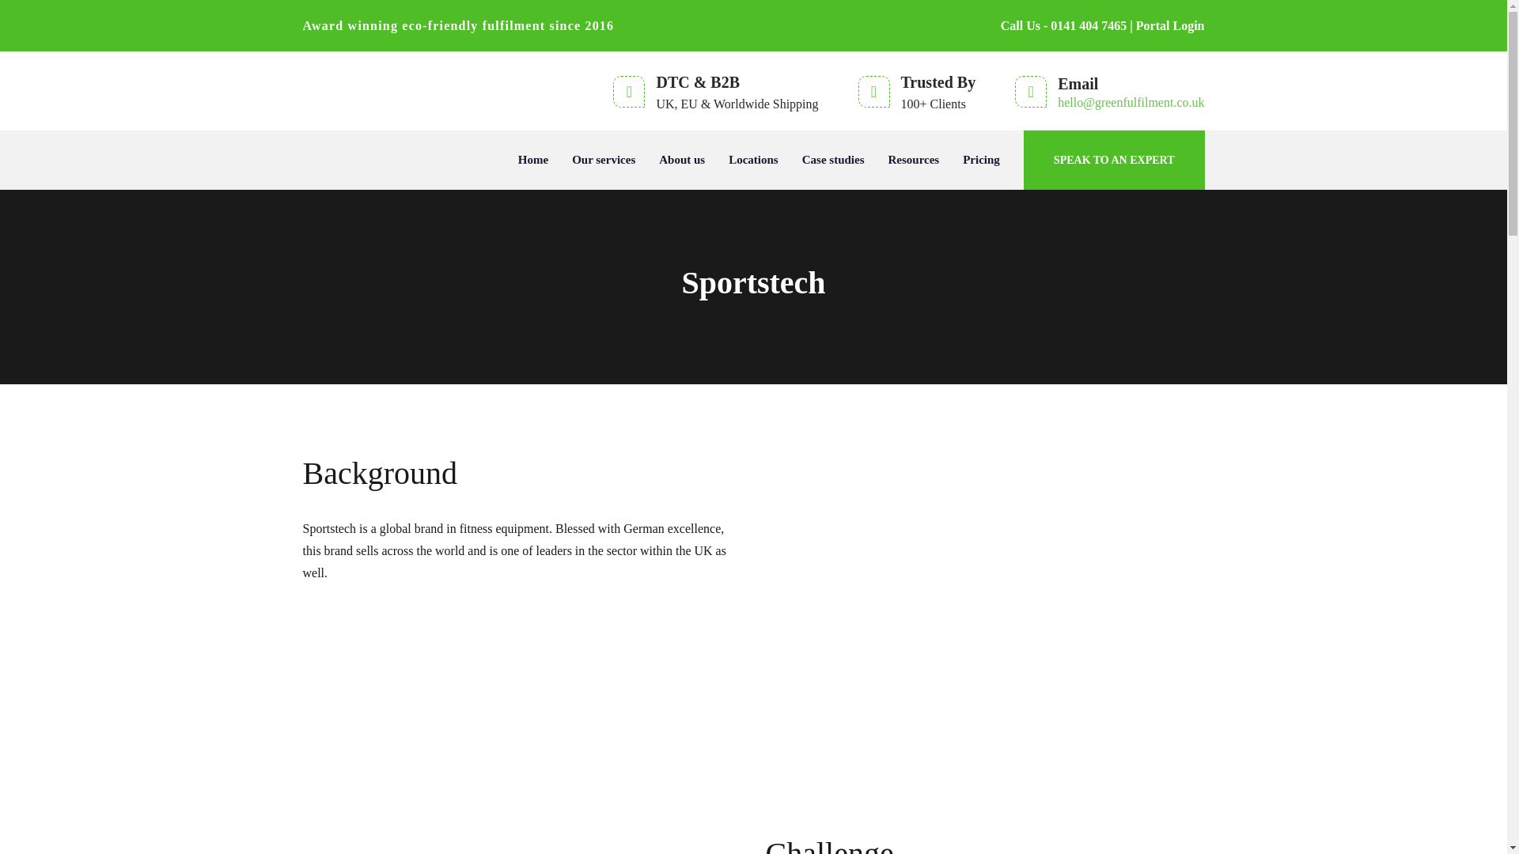 This screenshot has width=1519, height=854. Describe the element at coordinates (421, 90) in the screenshot. I see `Green Fulfilment` at that location.